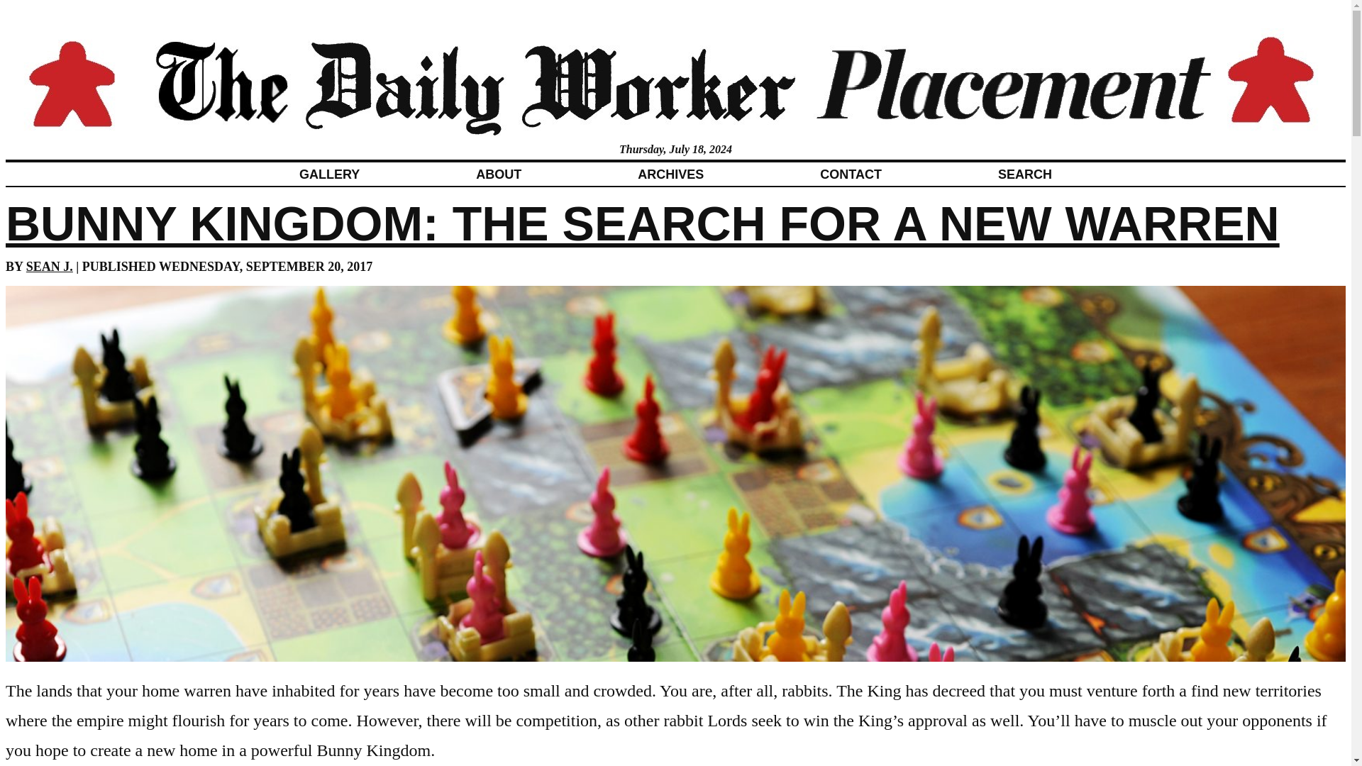 This screenshot has height=766, width=1362. I want to click on SEAN J., so click(50, 267).